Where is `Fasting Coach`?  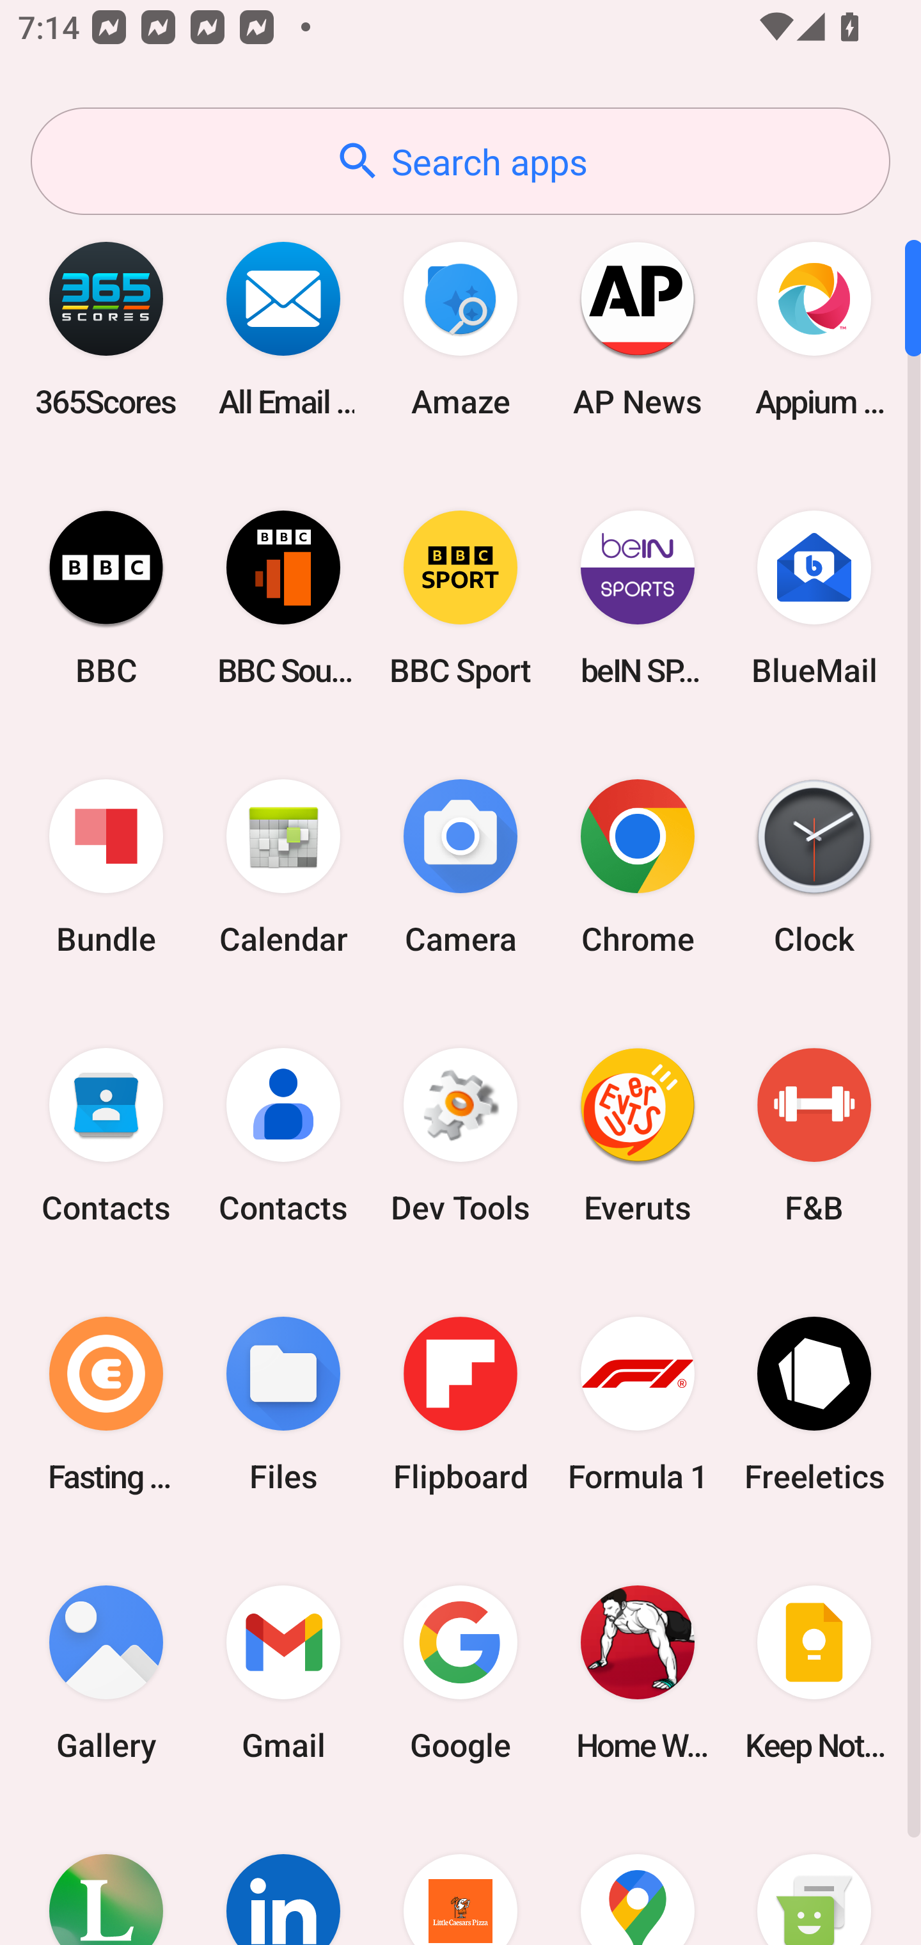
Fasting Coach is located at coordinates (106, 1404).